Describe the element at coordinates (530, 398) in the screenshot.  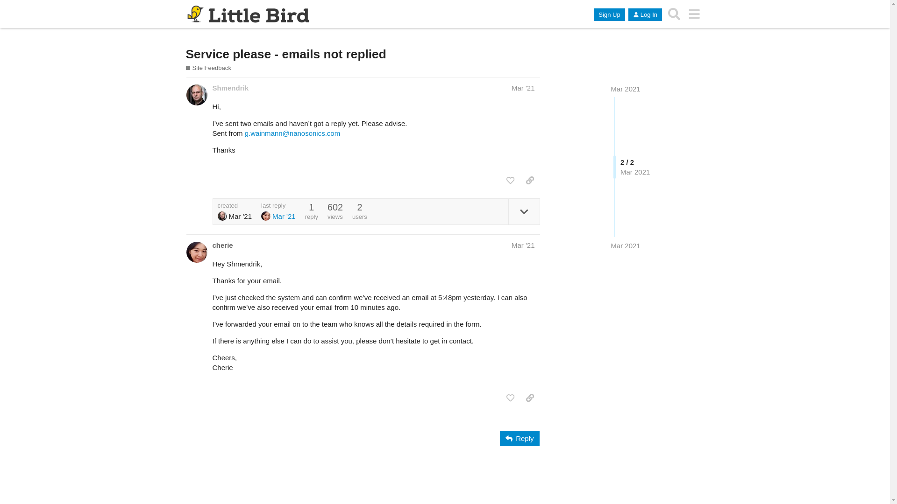
I see `share a link to this post` at that location.